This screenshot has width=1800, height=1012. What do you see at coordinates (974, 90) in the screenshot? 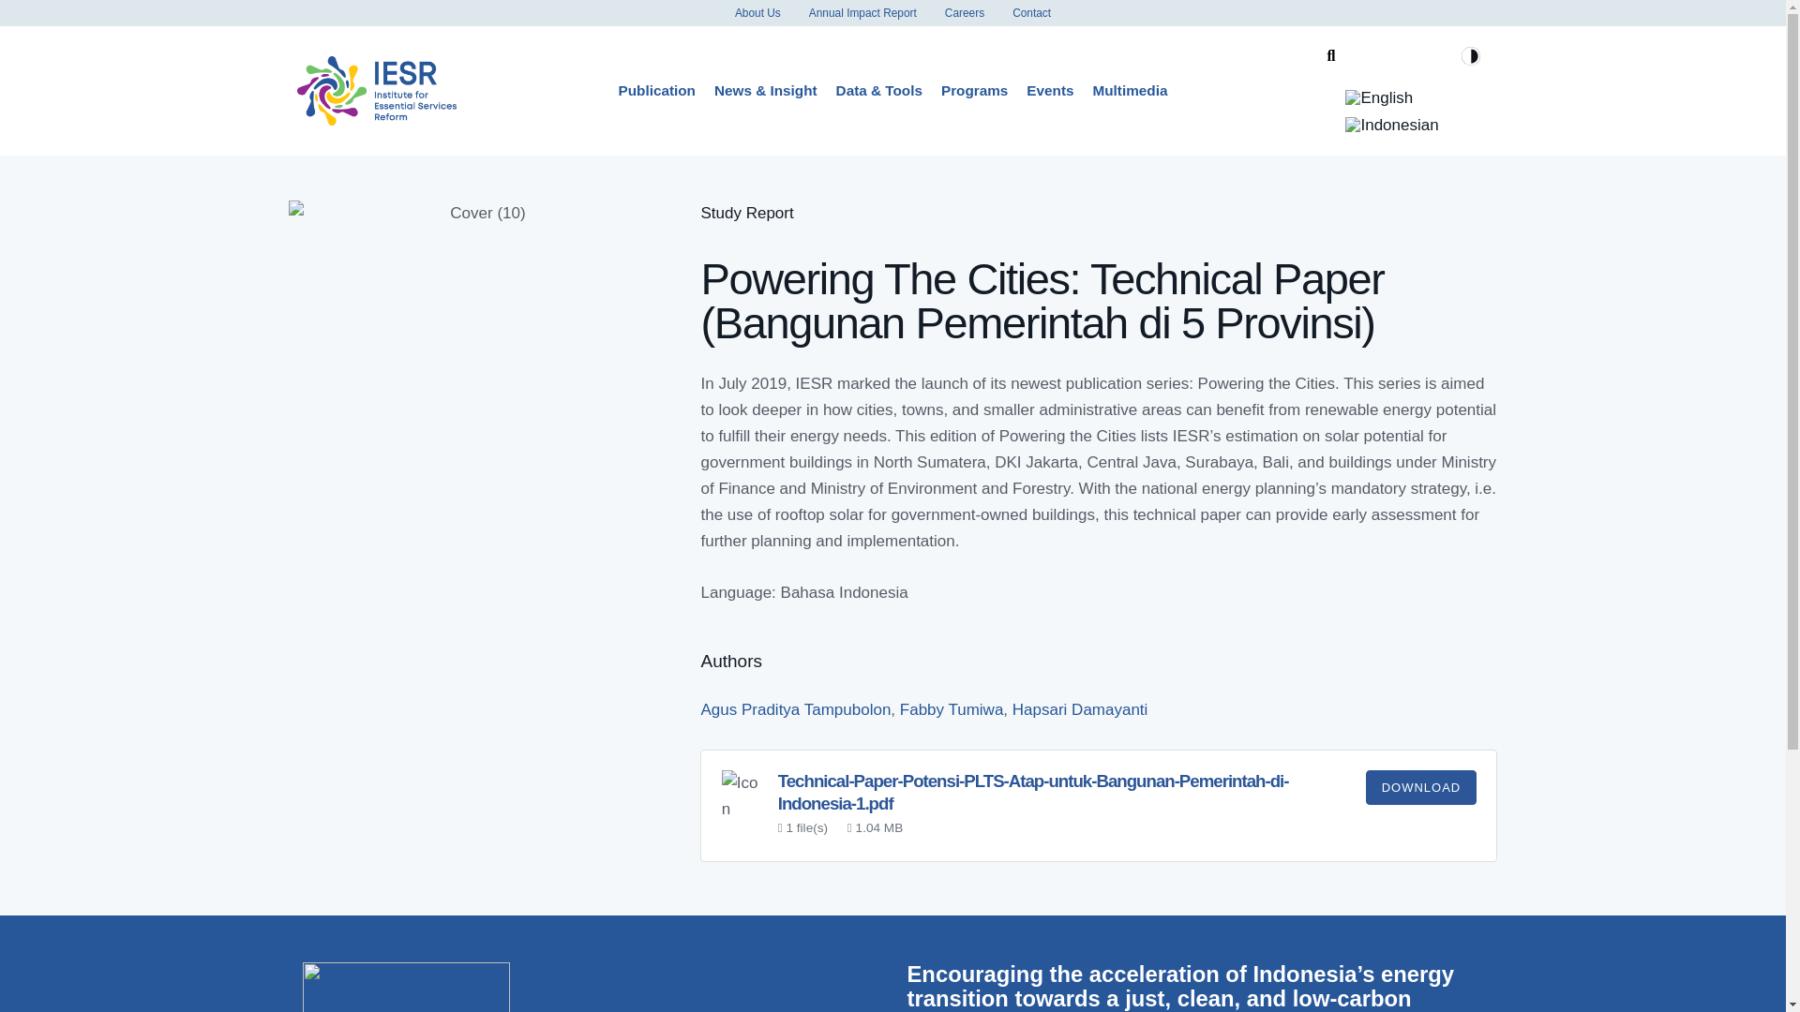
I see `Programs` at bounding box center [974, 90].